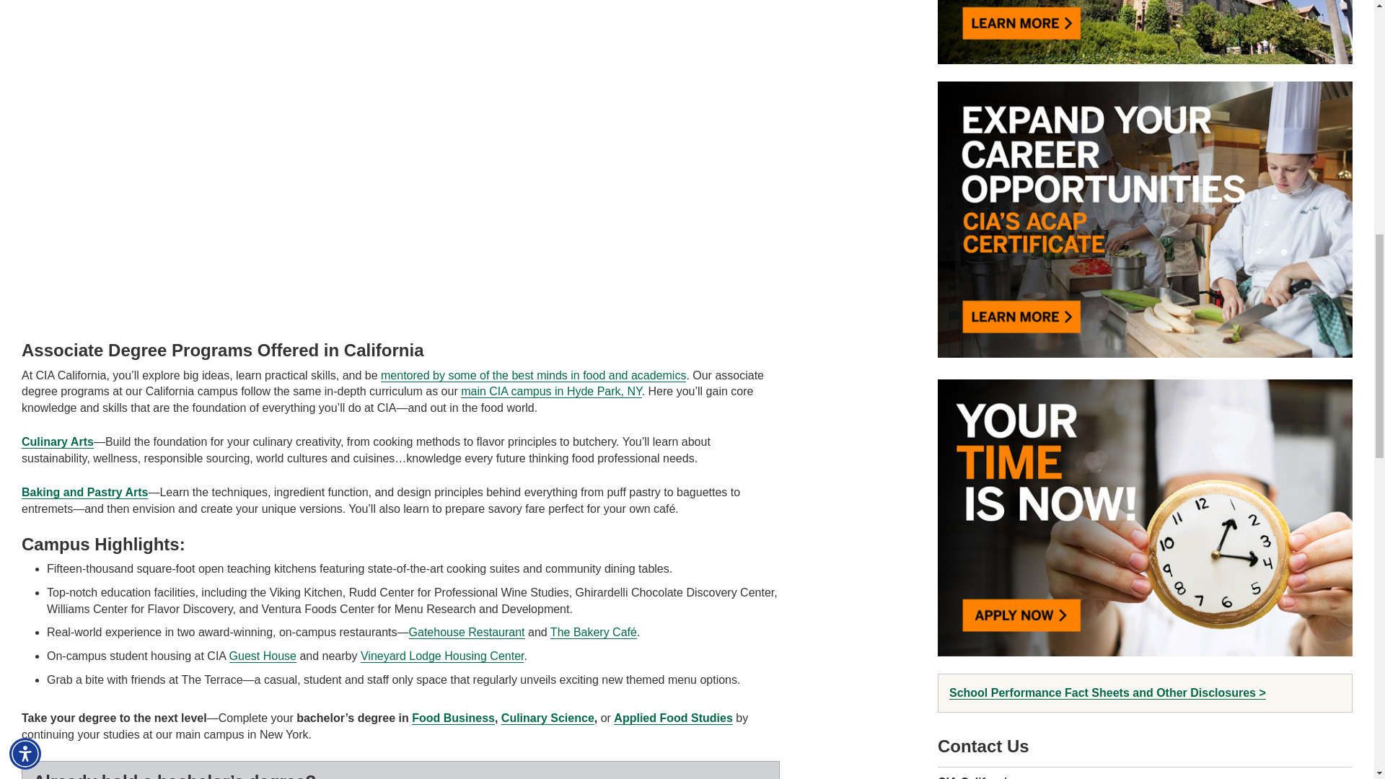  Describe the element at coordinates (453, 718) in the screenshot. I see `Food Business` at that location.